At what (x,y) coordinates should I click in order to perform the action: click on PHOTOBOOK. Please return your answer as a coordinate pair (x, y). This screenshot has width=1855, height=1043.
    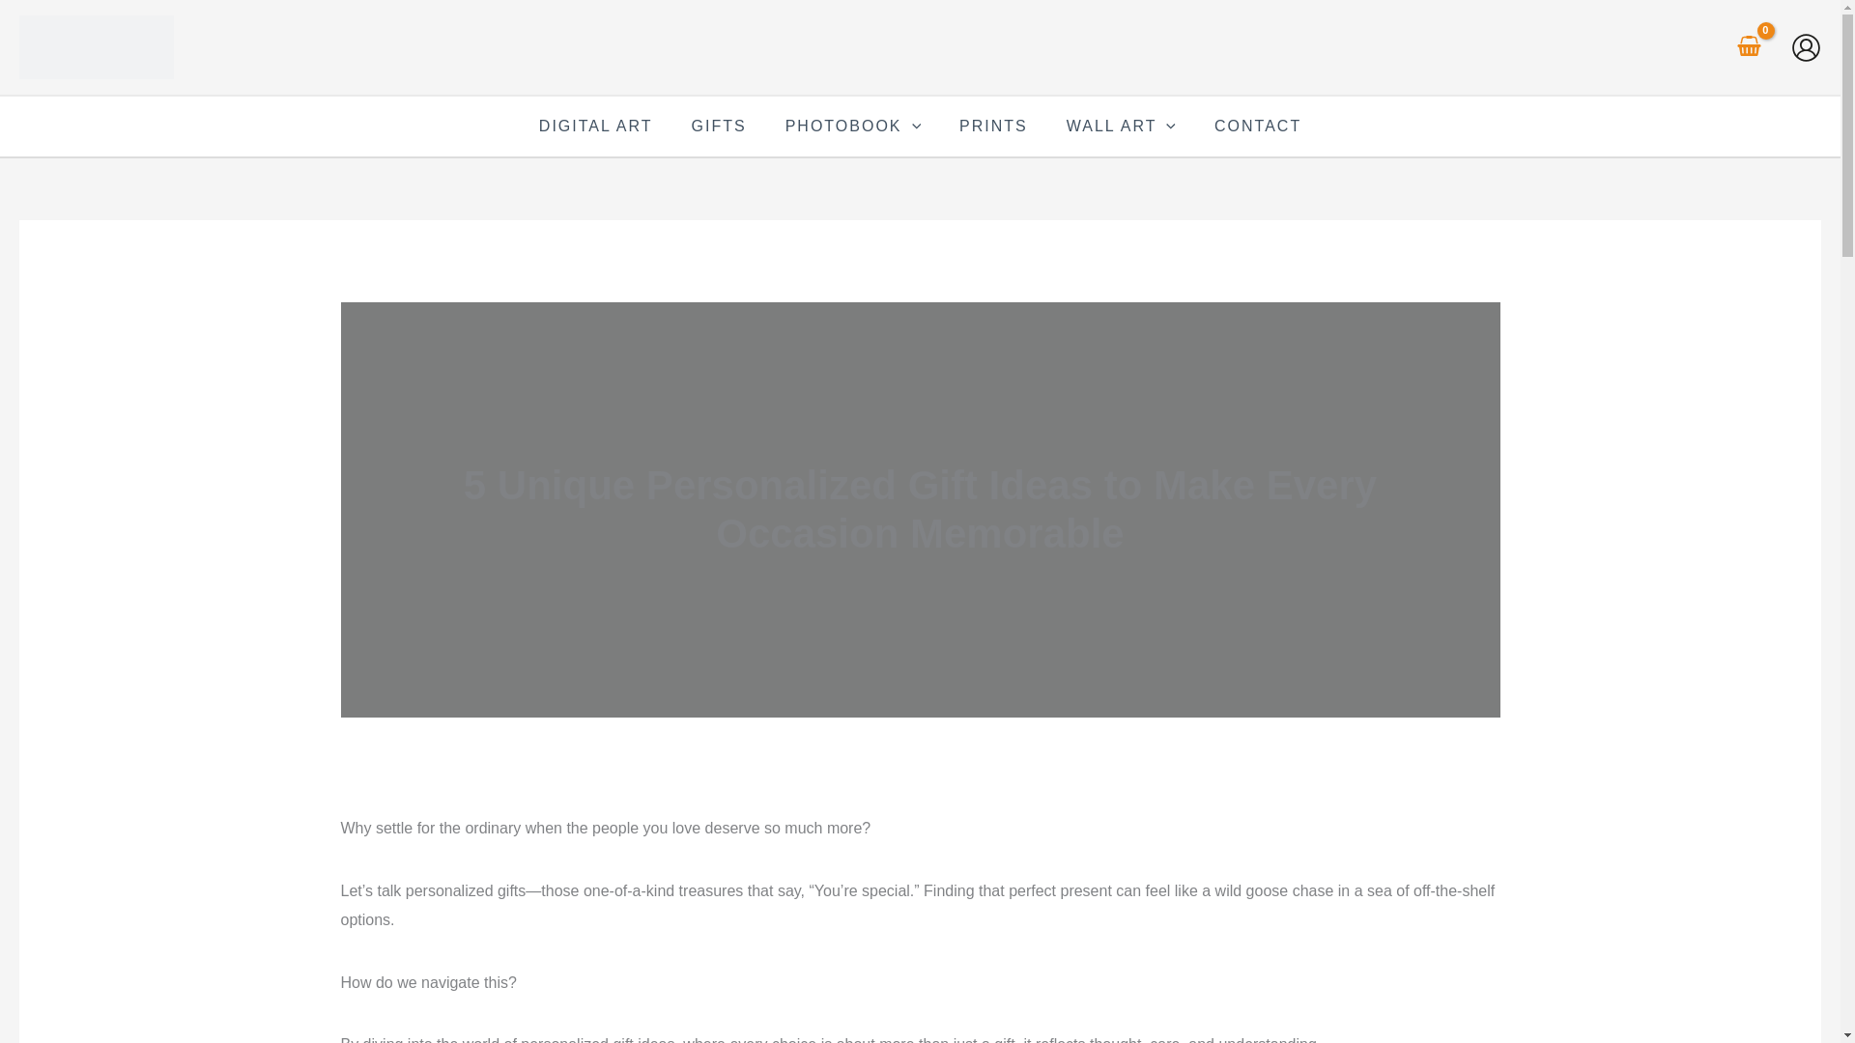
    Looking at the image, I should click on (852, 126).